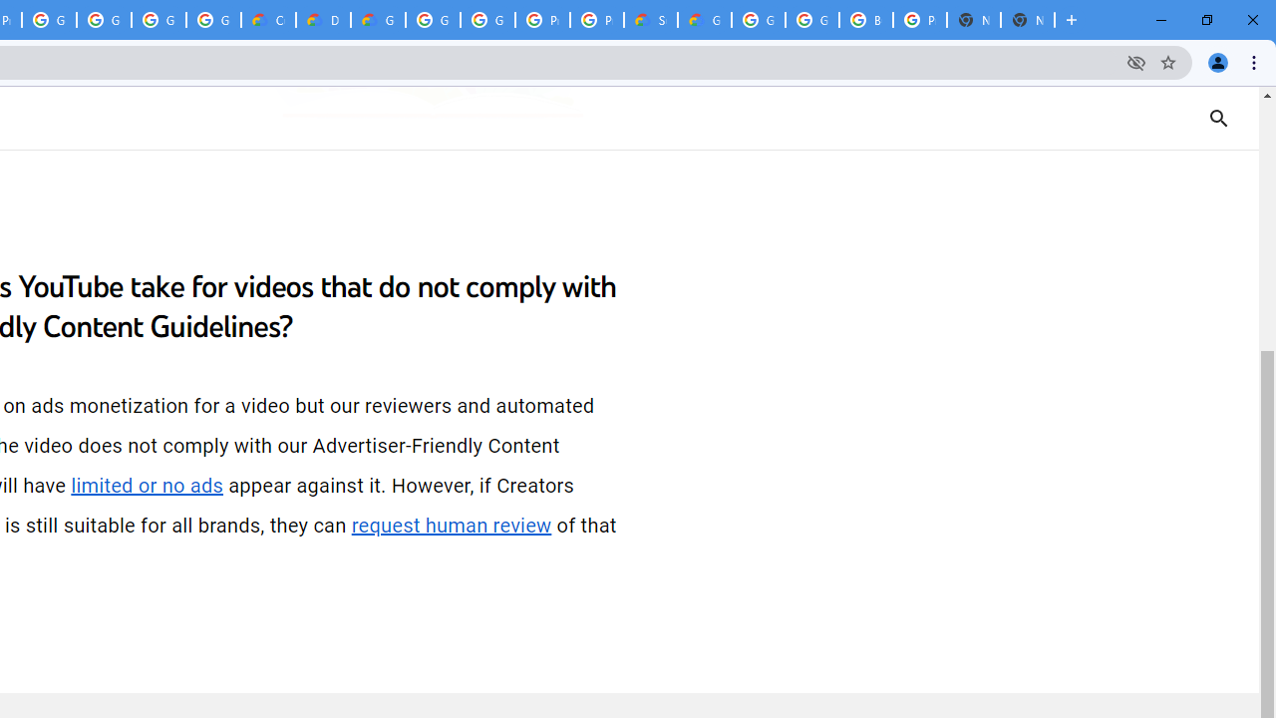 The height and width of the screenshot is (718, 1276). I want to click on Customer Care | Google Cloud, so click(267, 20).